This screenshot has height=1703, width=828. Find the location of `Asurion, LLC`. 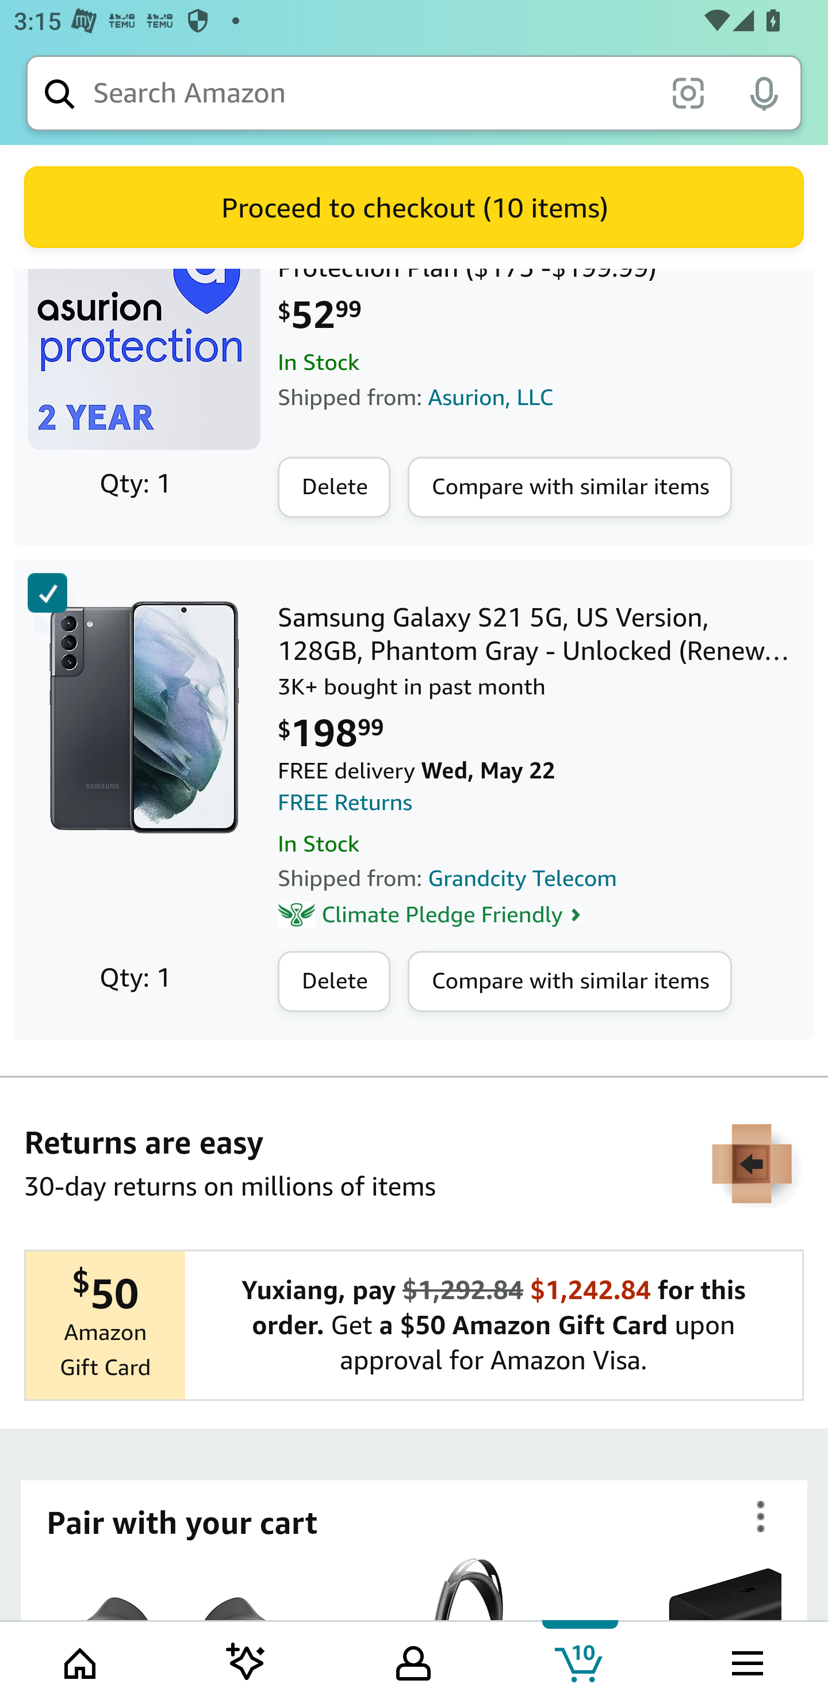

Asurion, LLC is located at coordinates (491, 397).